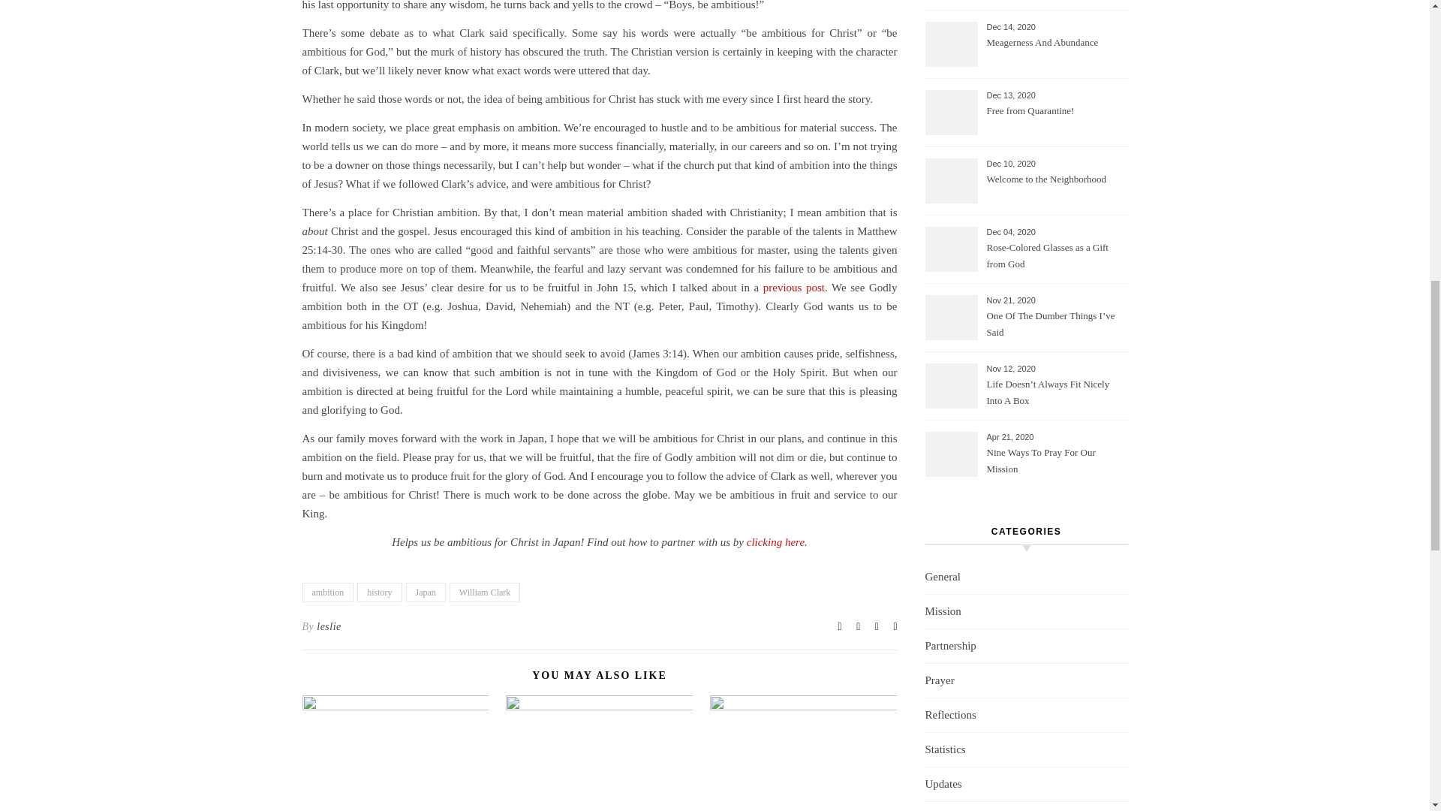 This screenshot has height=811, width=1441. What do you see at coordinates (380, 592) in the screenshot?
I see `history` at bounding box center [380, 592].